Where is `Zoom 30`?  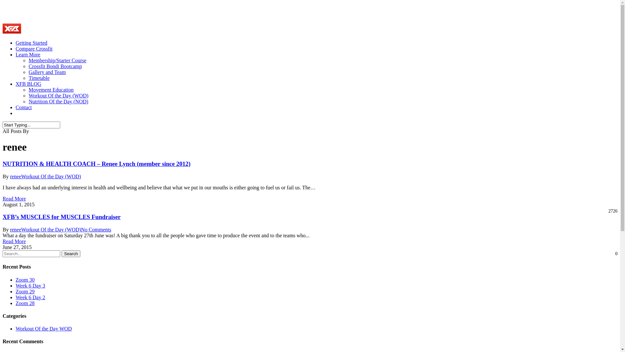
Zoom 30 is located at coordinates (25, 280).